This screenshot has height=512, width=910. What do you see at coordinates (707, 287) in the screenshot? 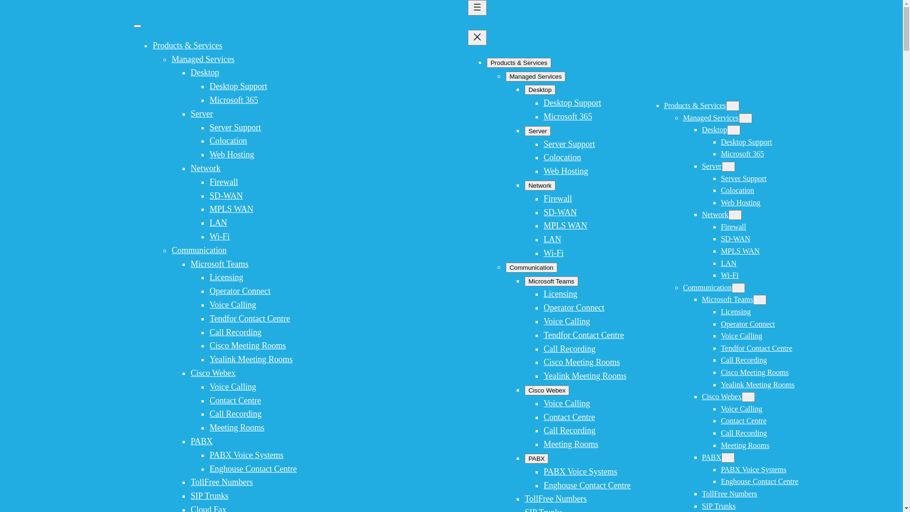
I see `Communication` at bounding box center [707, 287].